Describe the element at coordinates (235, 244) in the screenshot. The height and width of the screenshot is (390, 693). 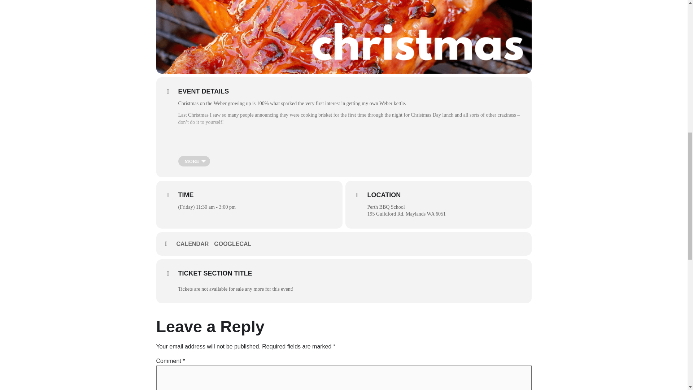
I see `Add to google calendar` at that location.